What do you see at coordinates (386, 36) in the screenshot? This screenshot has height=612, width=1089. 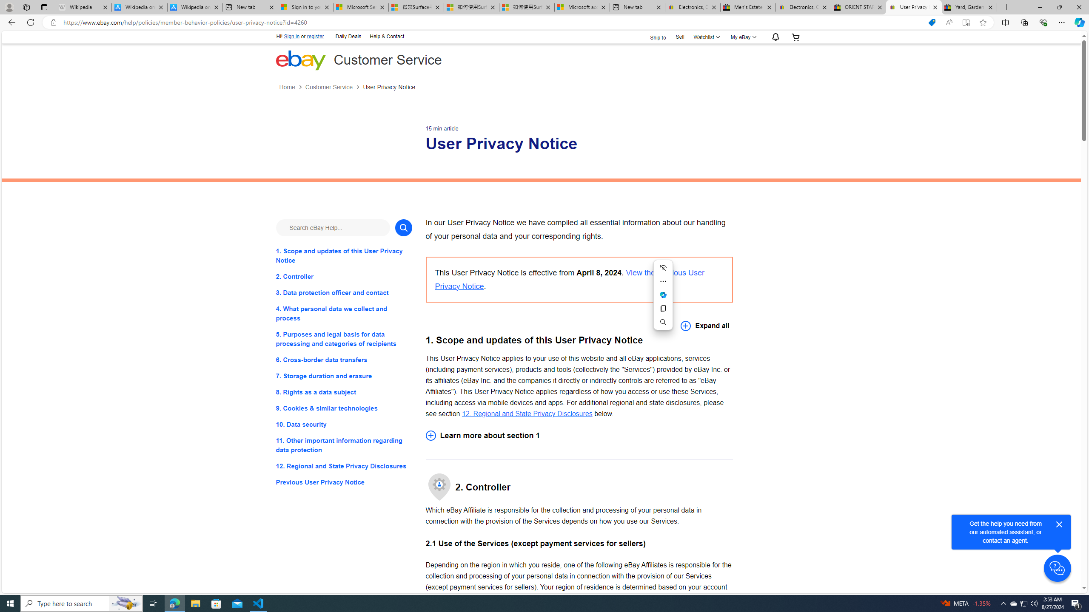 I see `Help & Contact` at bounding box center [386, 36].